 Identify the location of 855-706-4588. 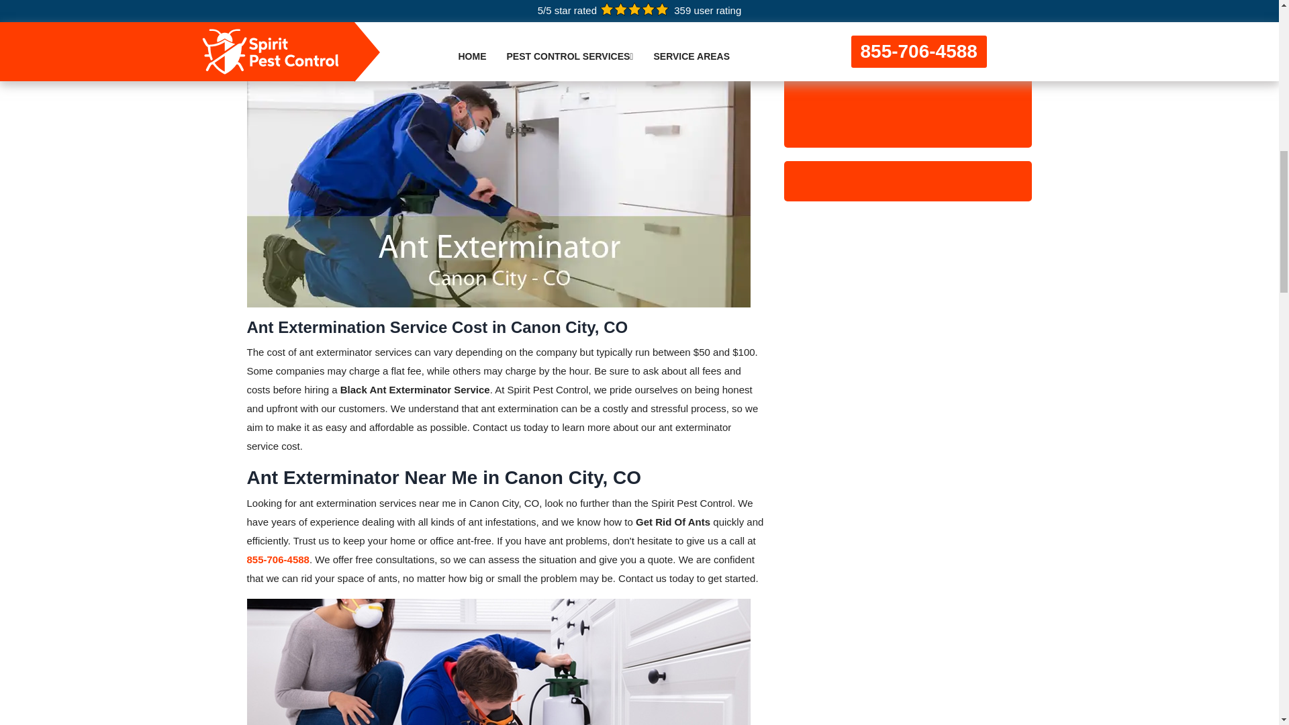
(278, 559).